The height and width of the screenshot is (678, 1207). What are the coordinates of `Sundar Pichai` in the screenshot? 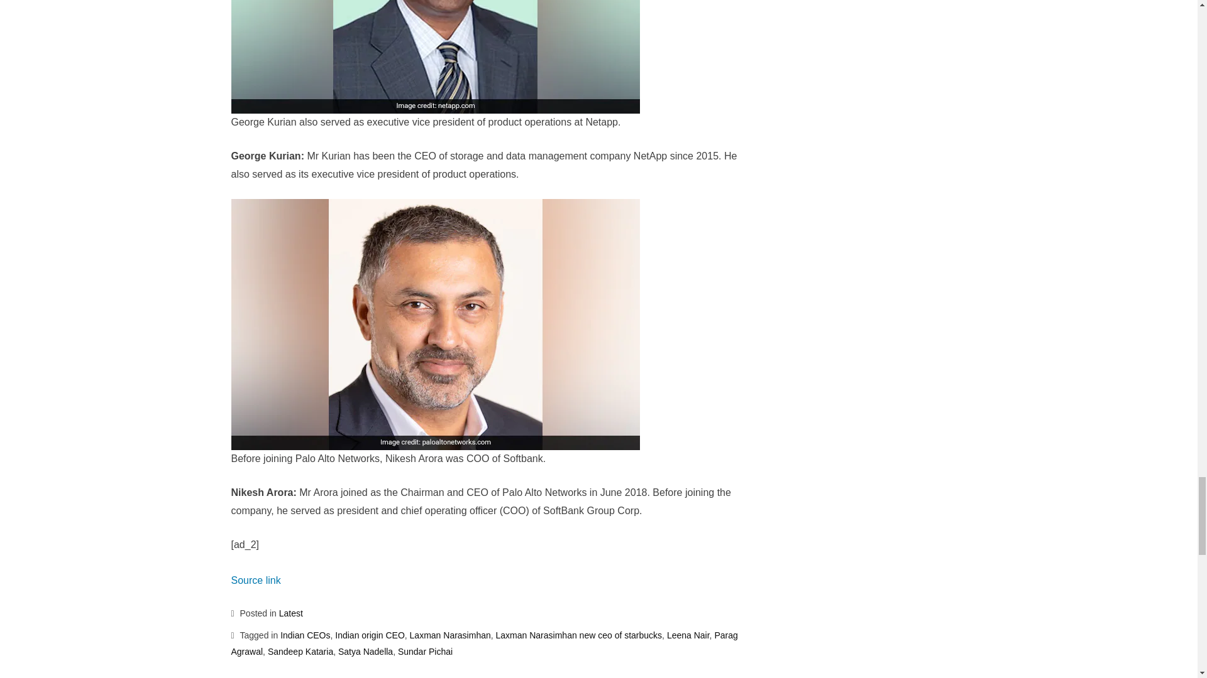 It's located at (425, 652).